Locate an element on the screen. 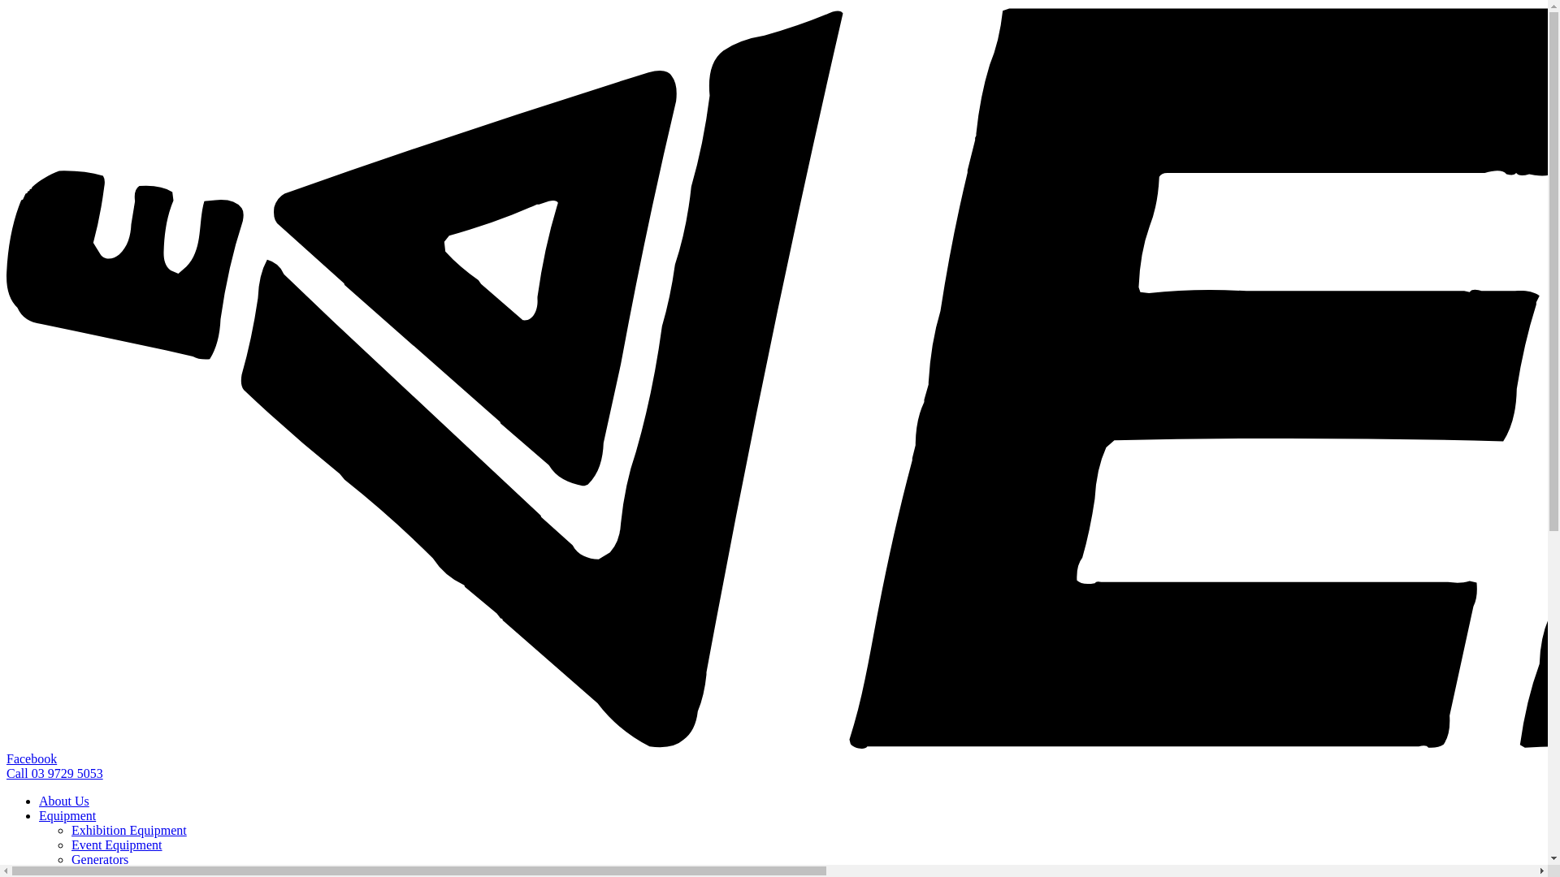  Equipment is located at coordinates (67, 815).